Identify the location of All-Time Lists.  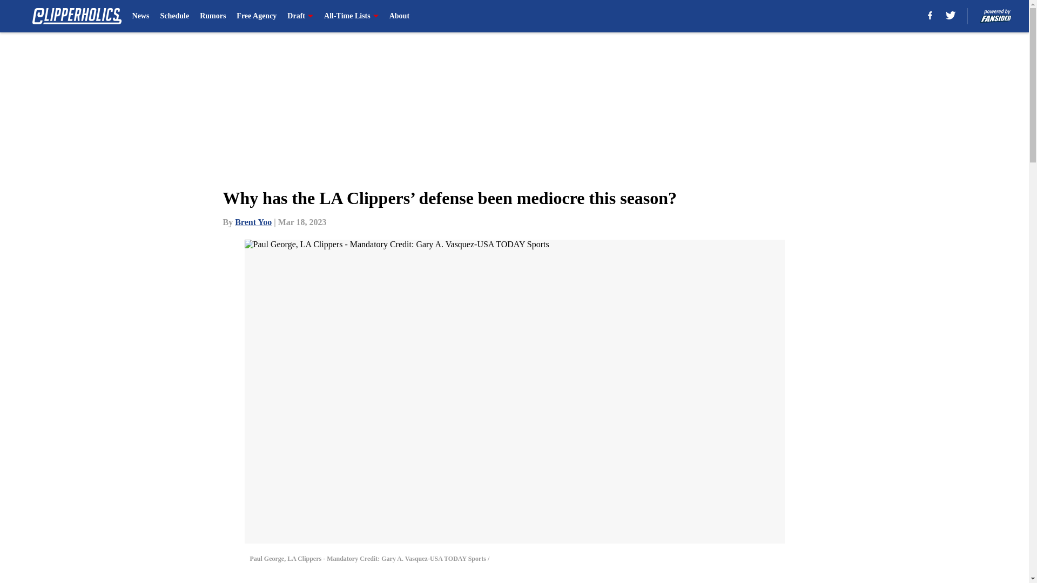
(351, 16).